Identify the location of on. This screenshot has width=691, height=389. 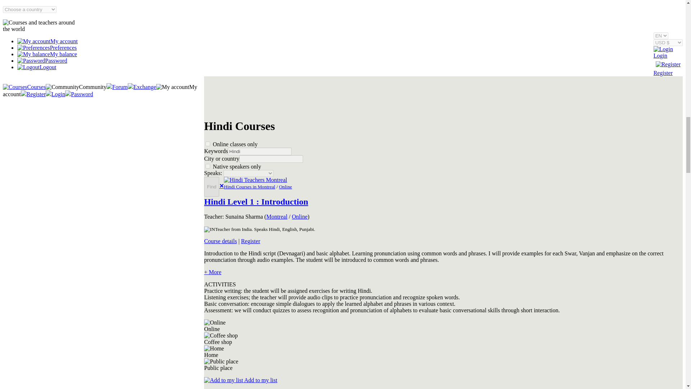
(207, 166).